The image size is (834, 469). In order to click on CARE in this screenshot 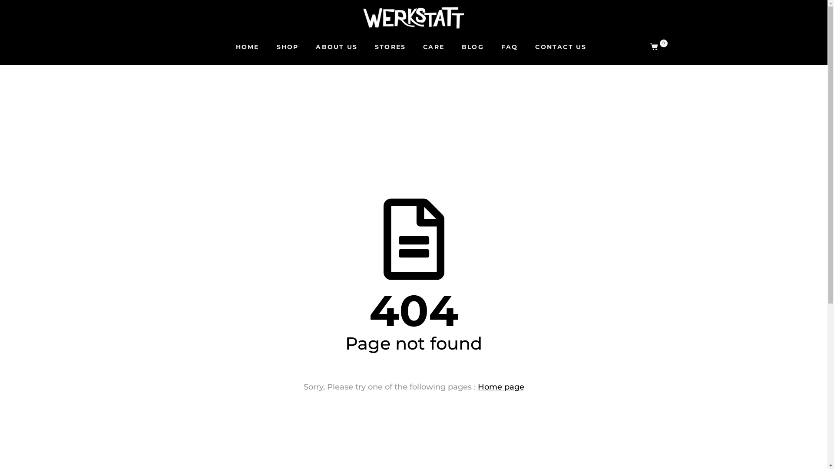, I will do `click(434, 47)`.